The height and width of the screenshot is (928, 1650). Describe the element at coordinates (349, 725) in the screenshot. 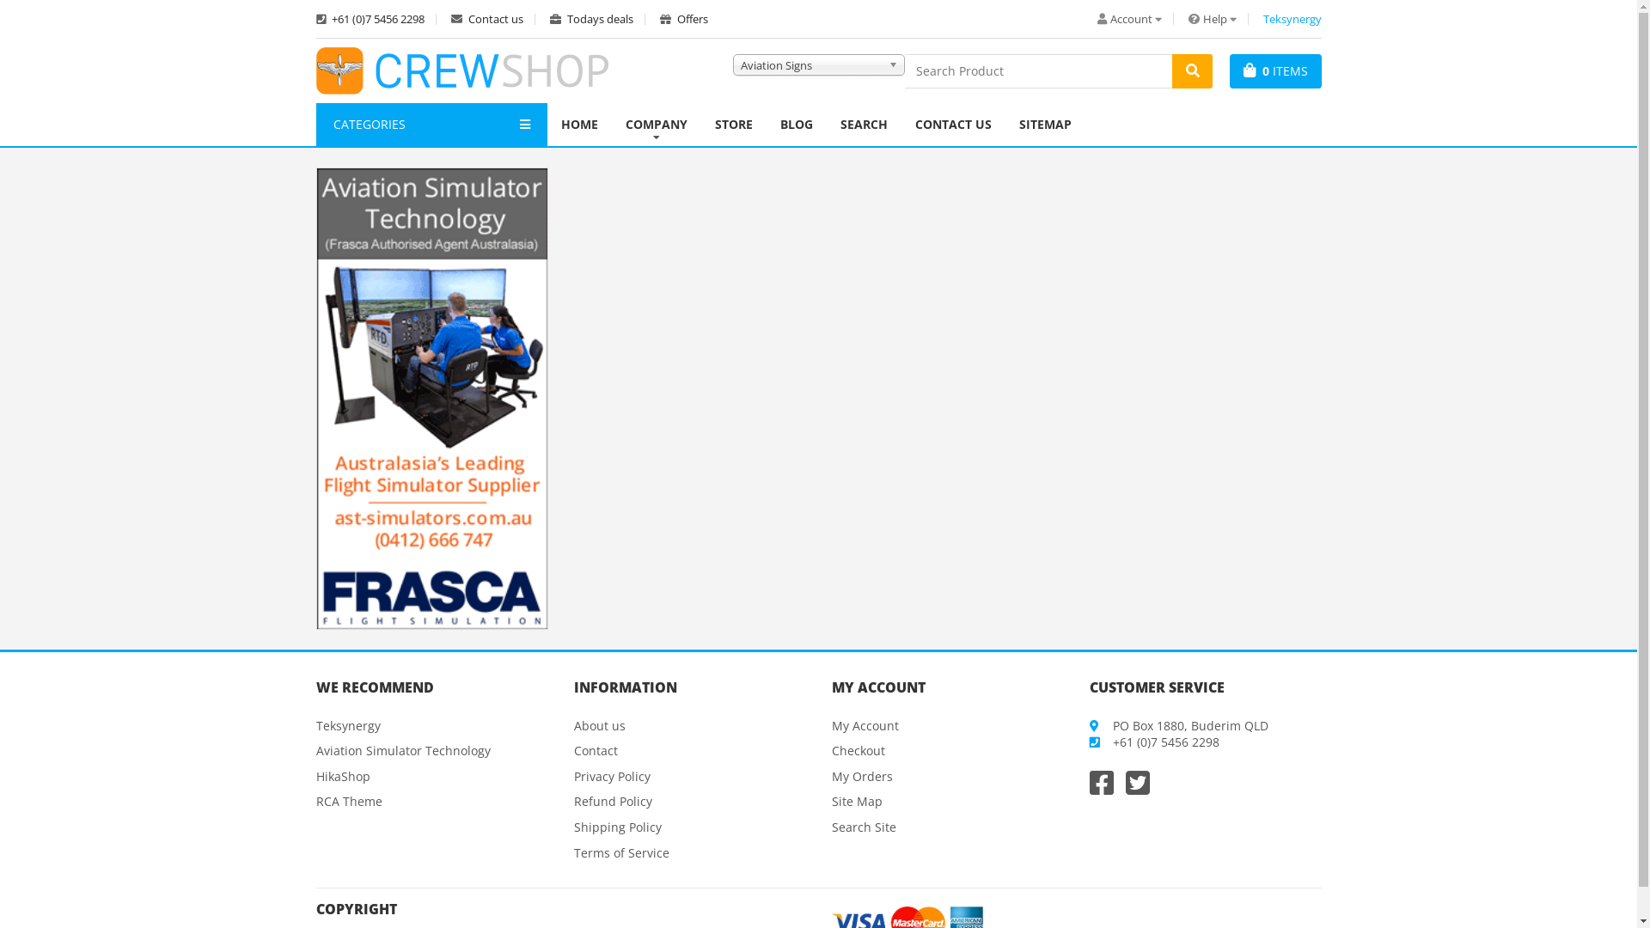

I see `Teksynergy` at that location.